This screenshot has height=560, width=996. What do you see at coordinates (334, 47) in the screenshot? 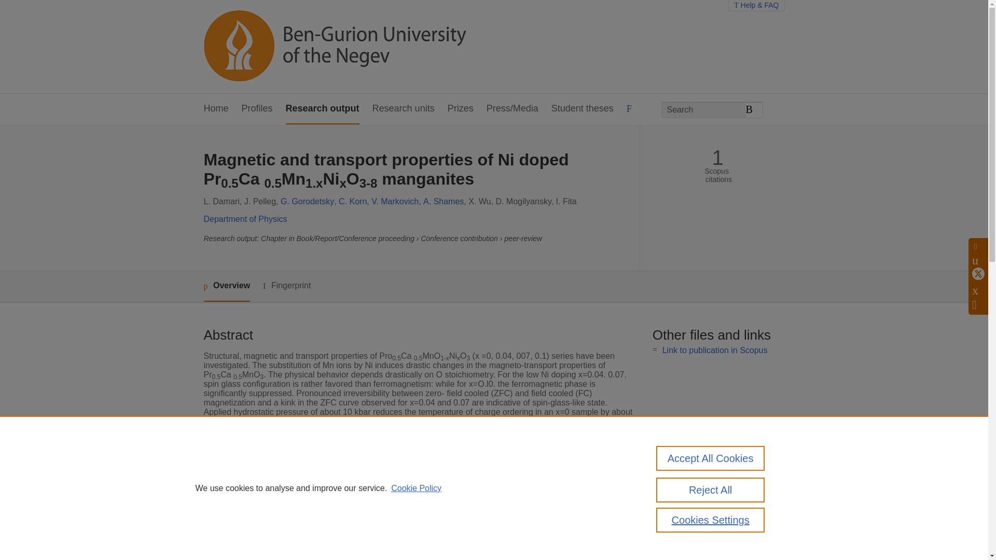
I see `Ben-Gurion University Research Portal Home` at bounding box center [334, 47].